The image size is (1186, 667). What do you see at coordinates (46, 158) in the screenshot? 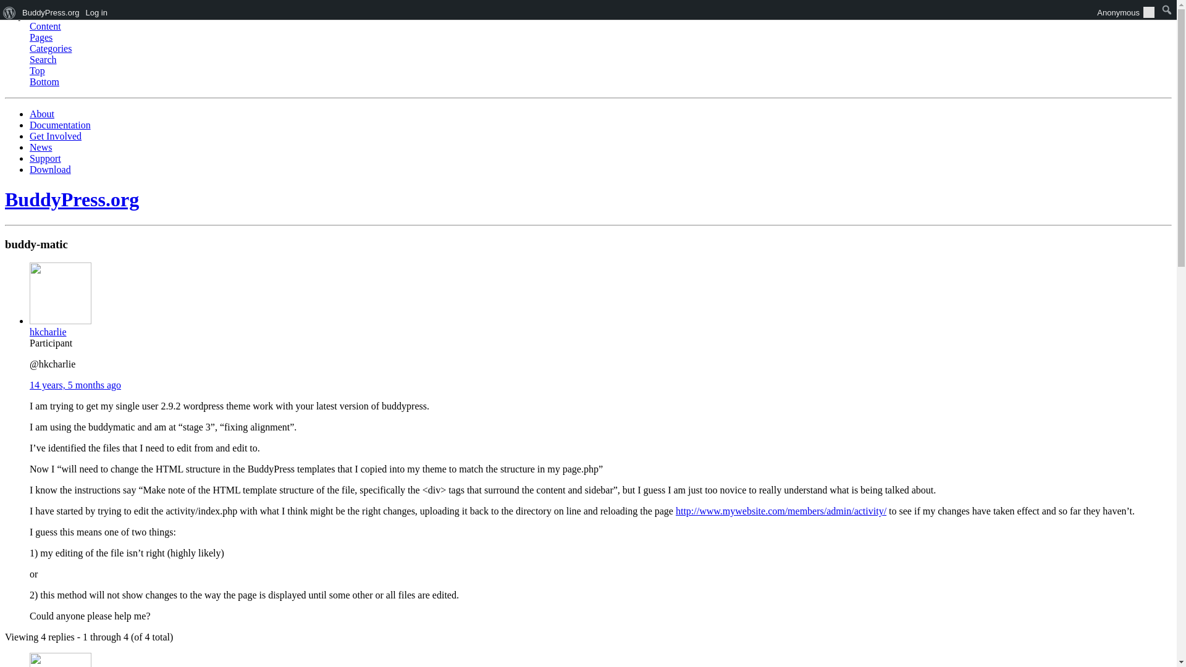
I see `Support` at bounding box center [46, 158].